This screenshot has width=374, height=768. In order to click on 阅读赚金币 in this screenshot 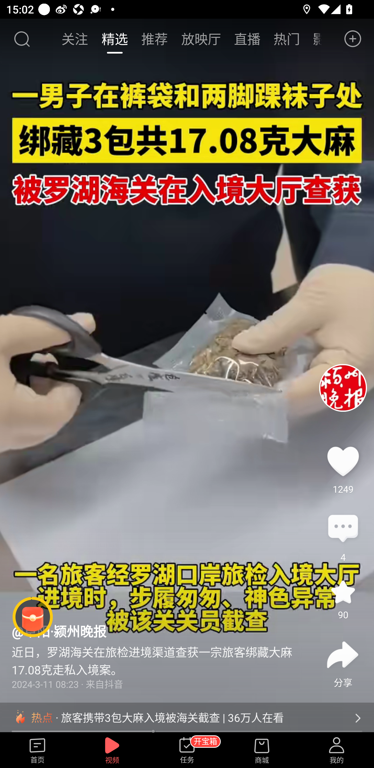, I will do `click(33, 617)`.